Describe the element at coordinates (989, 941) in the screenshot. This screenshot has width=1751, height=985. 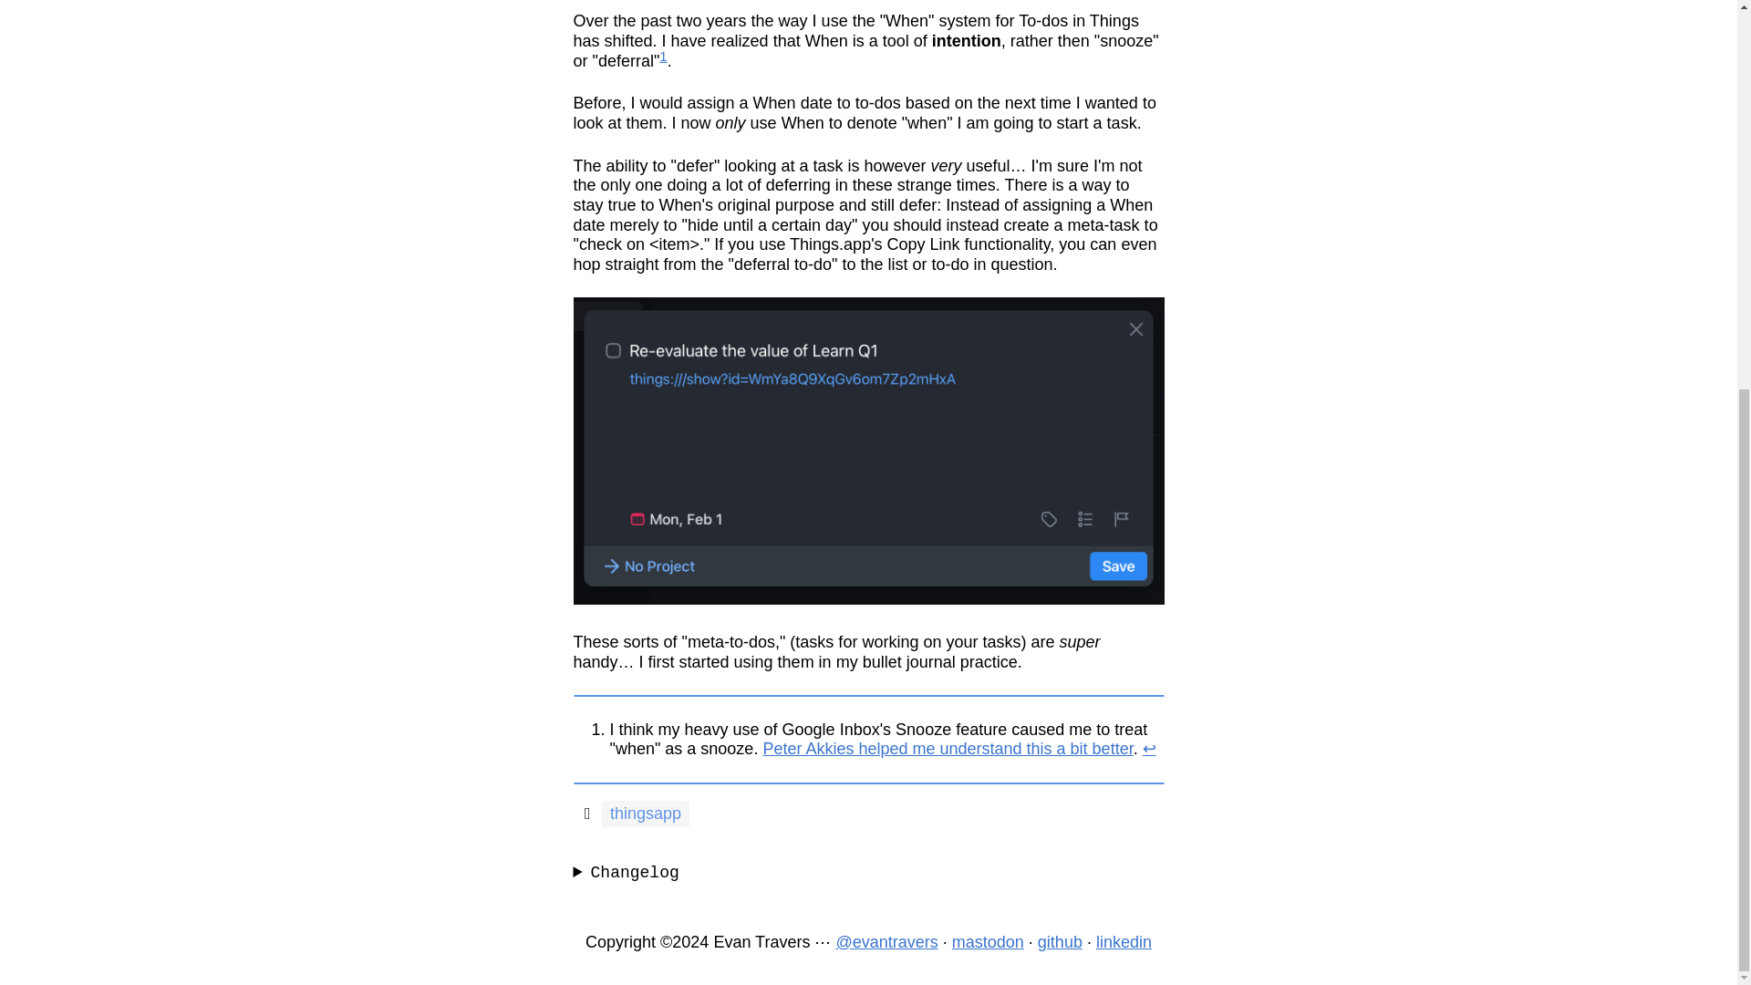
I see `mastodon` at that location.